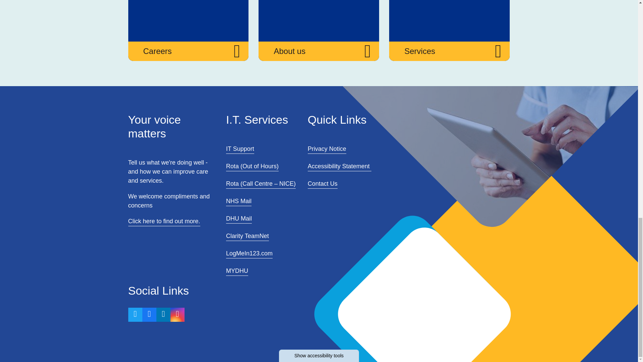 The width and height of the screenshot is (643, 362). What do you see at coordinates (135, 314) in the screenshot?
I see `Twitter` at bounding box center [135, 314].